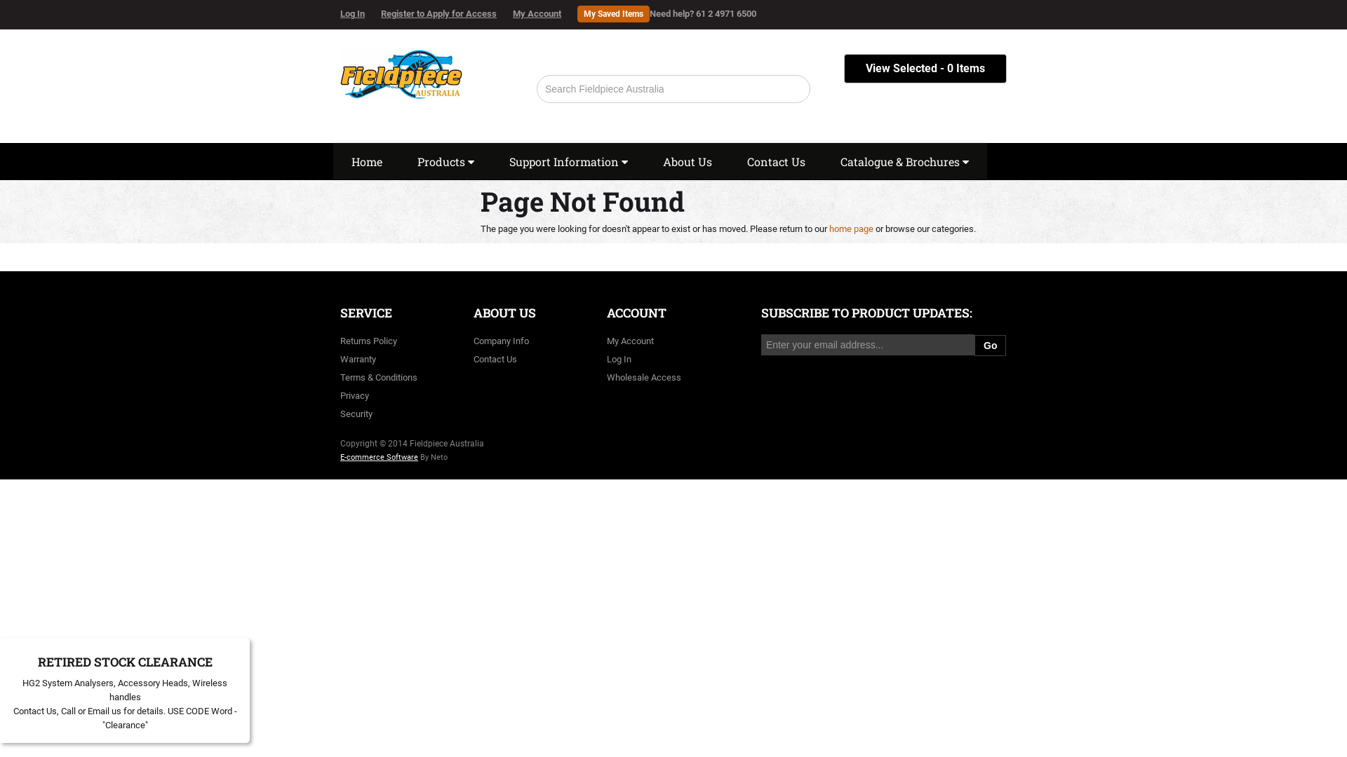 The height and width of the screenshot is (757, 1347). Describe the element at coordinates (401, 70) in the screenshot. I see `FIELDPIECE AUSTRALIA` at that location.